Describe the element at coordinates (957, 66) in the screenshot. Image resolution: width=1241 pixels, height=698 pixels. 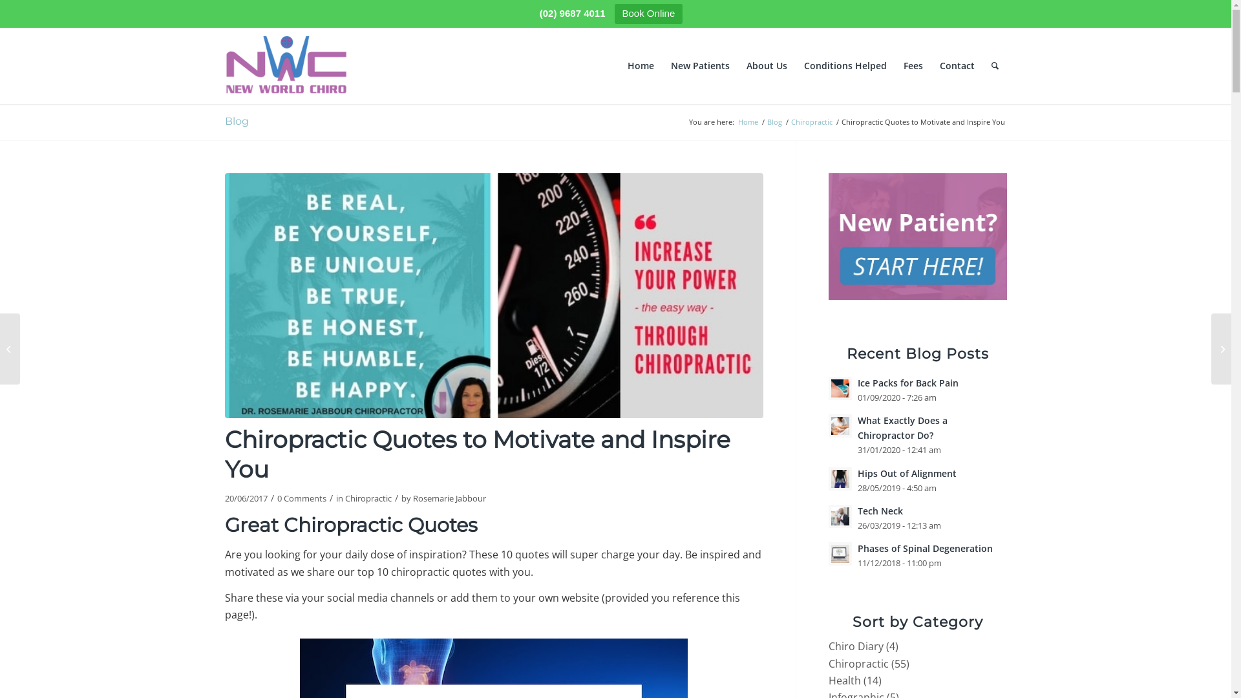
I see `Contact` at that location.